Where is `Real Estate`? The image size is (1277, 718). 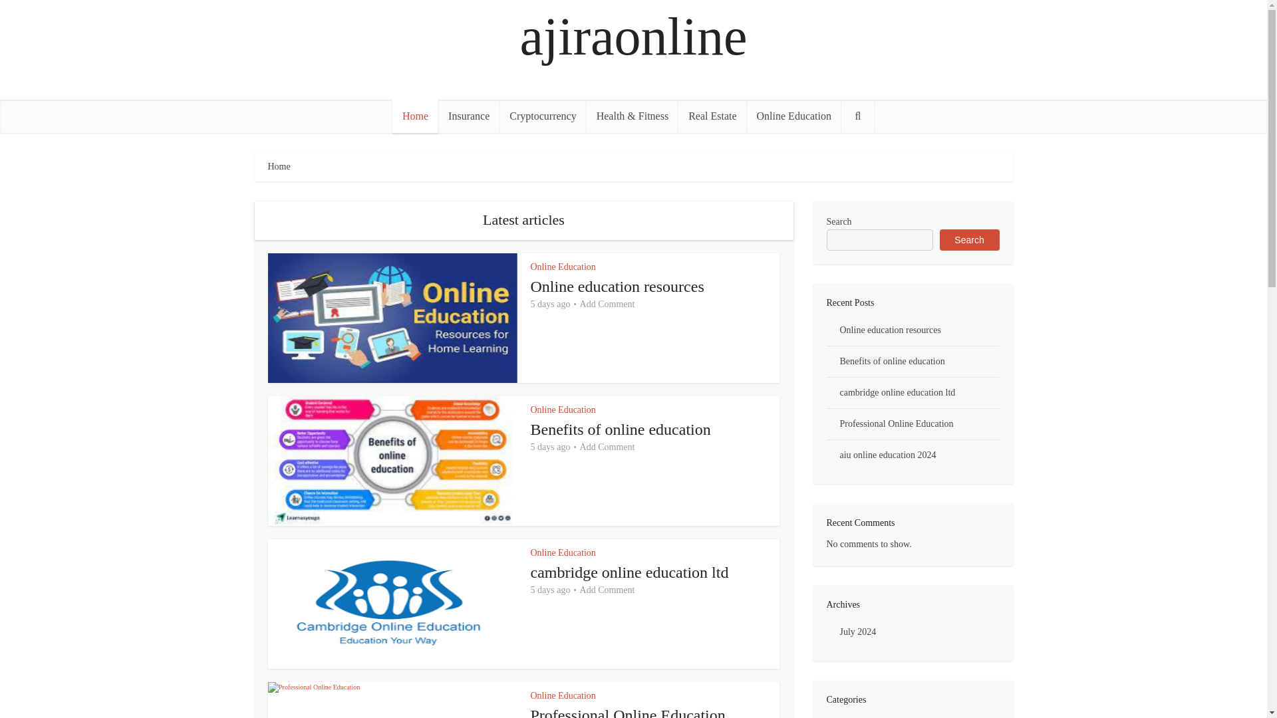
Real Estate is located at coordinates (712, 116).